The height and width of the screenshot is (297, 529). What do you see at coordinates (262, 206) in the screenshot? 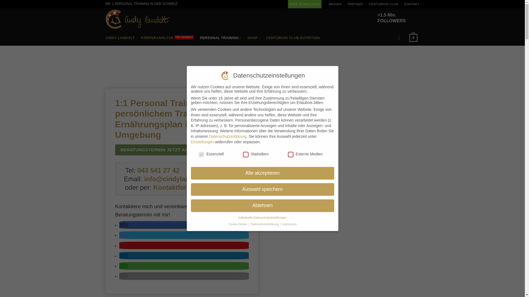
I see `Ablehnen` at bounding box center [262, 206].